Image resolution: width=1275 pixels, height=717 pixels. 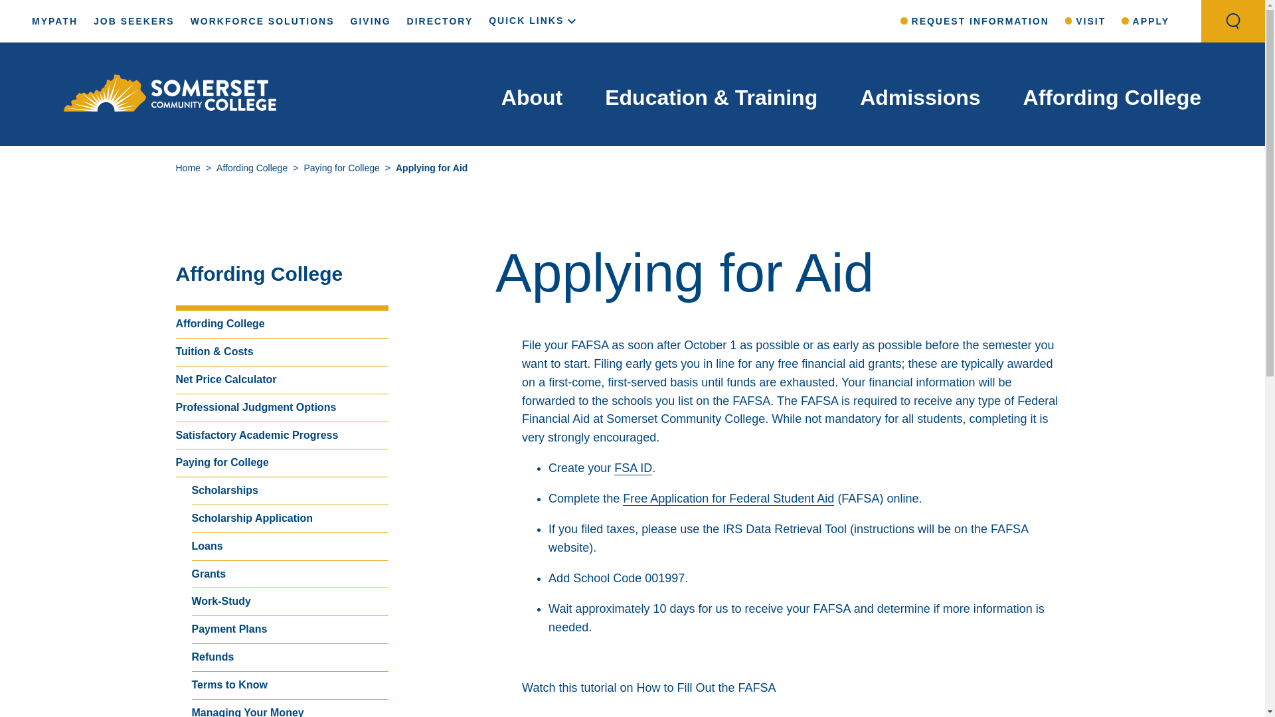 What do you see at coordinates (1145, 21) in the screenshot?
I see `APPLY` at bounding box center [1145, 21].